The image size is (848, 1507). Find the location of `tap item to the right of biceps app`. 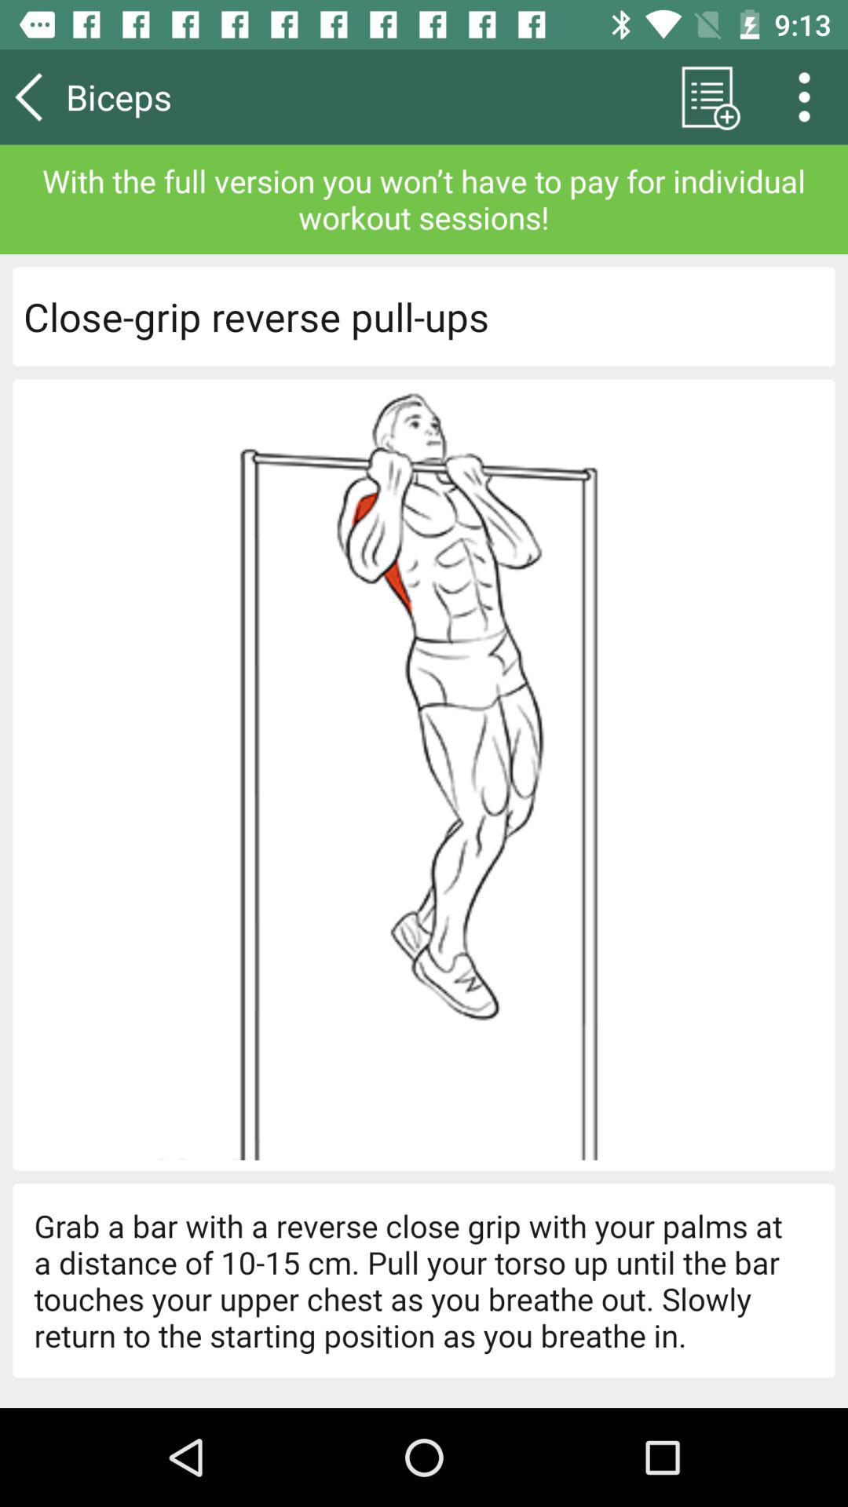

tap item to the right of biceps app is located at coordinates (707, 97).